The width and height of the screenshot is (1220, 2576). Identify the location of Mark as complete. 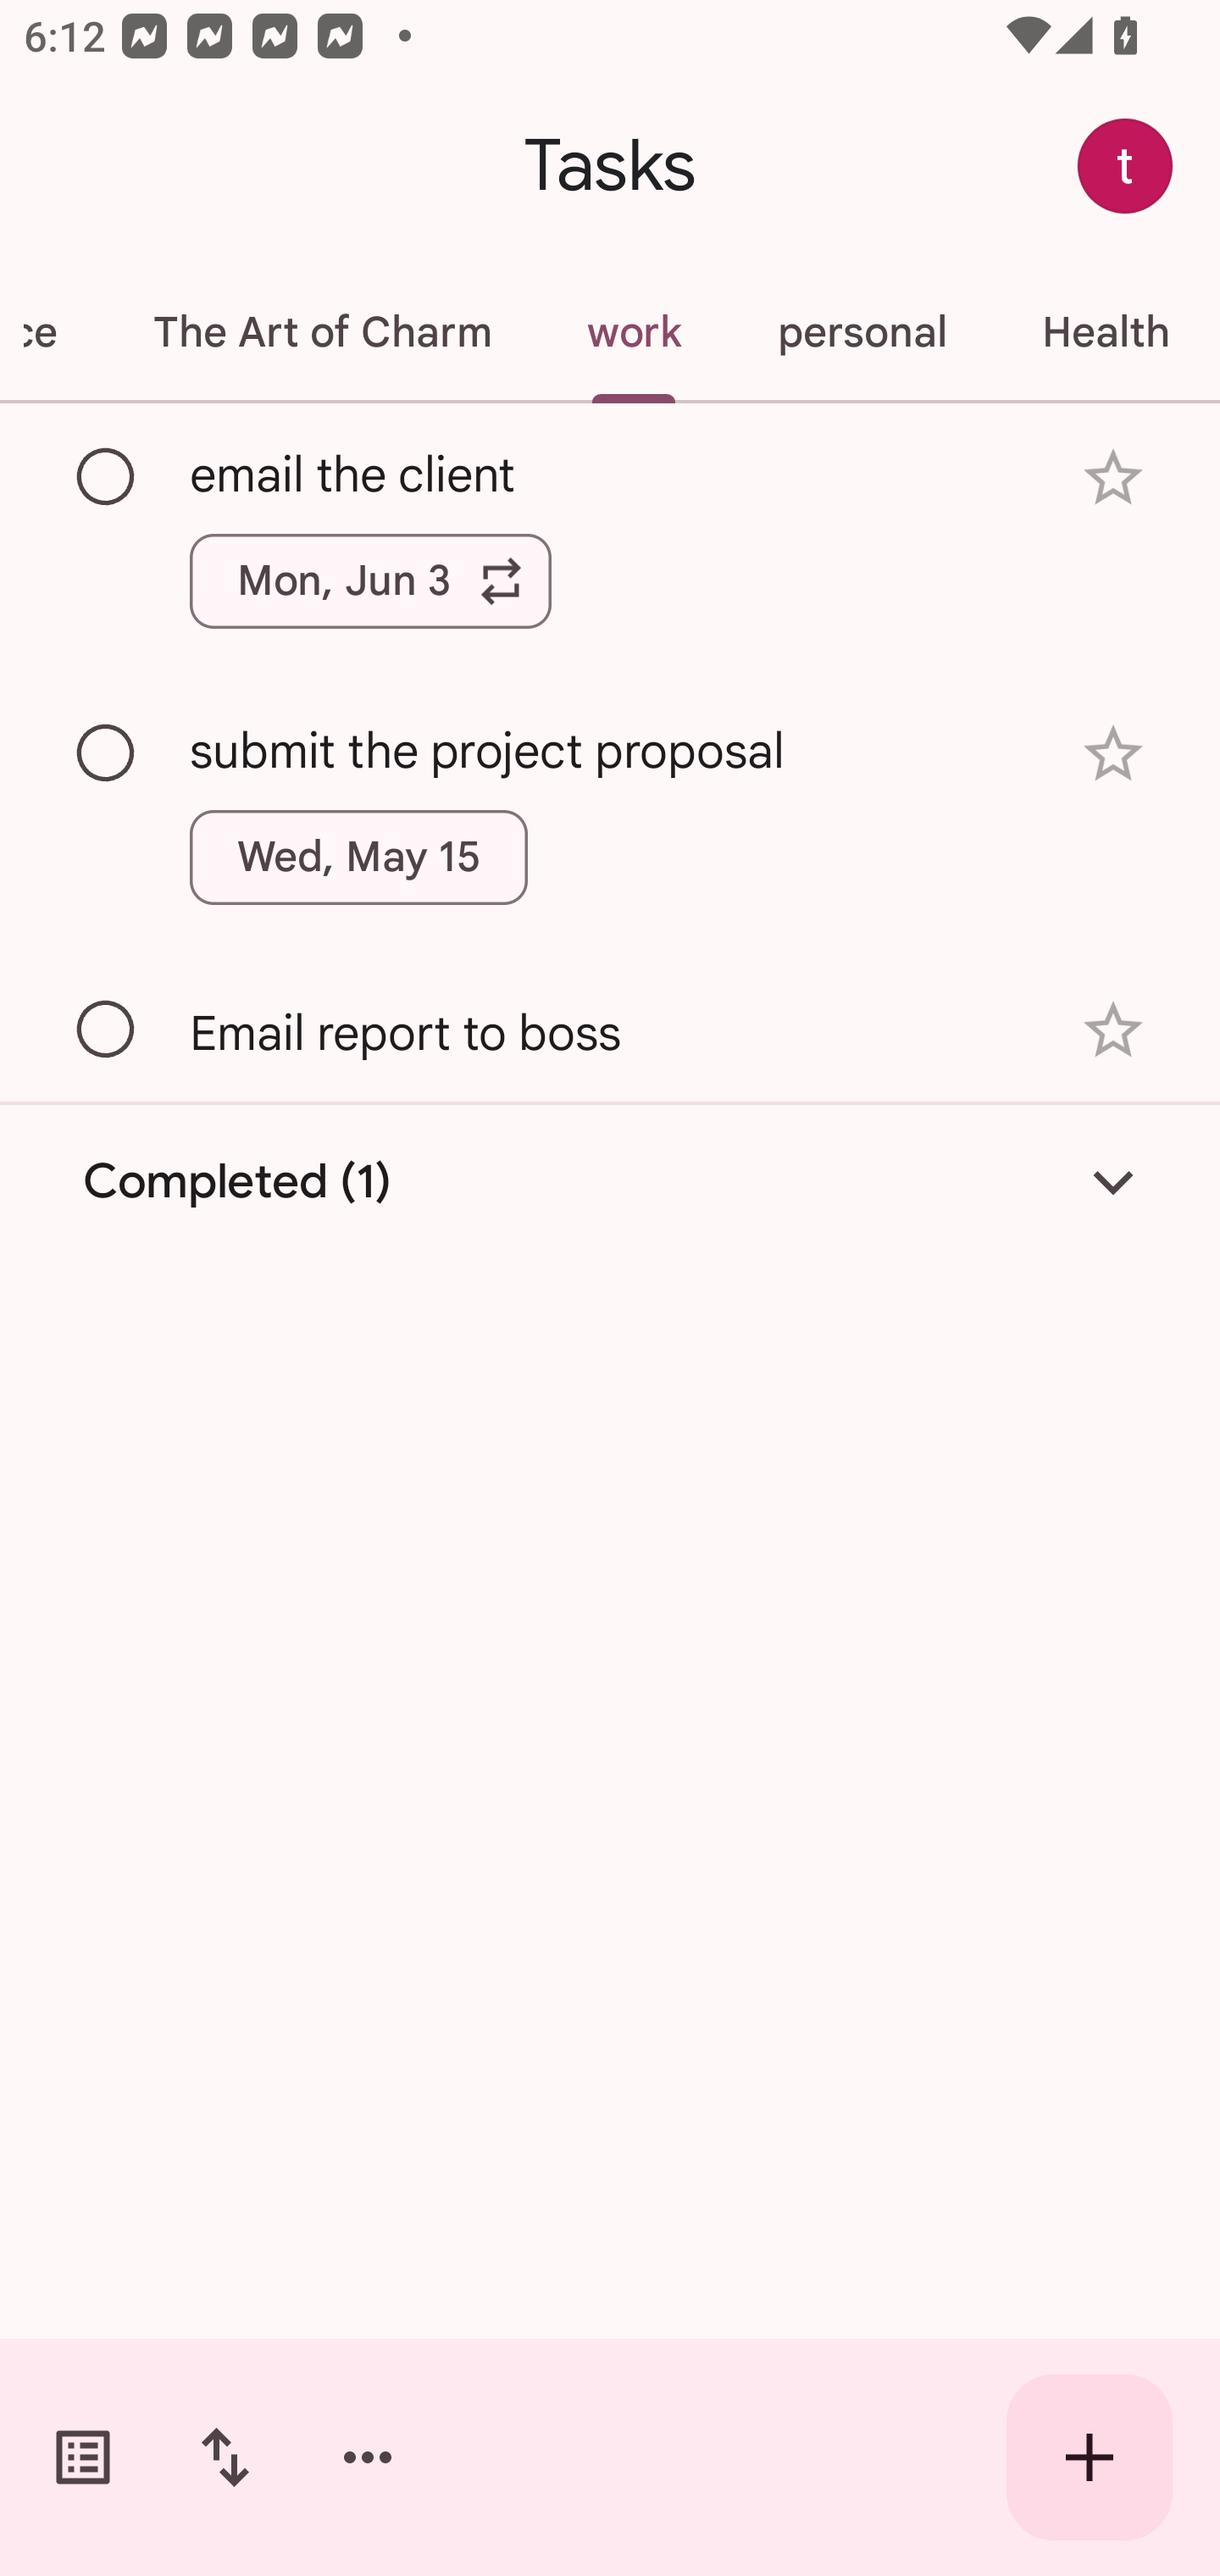
(107, 754).